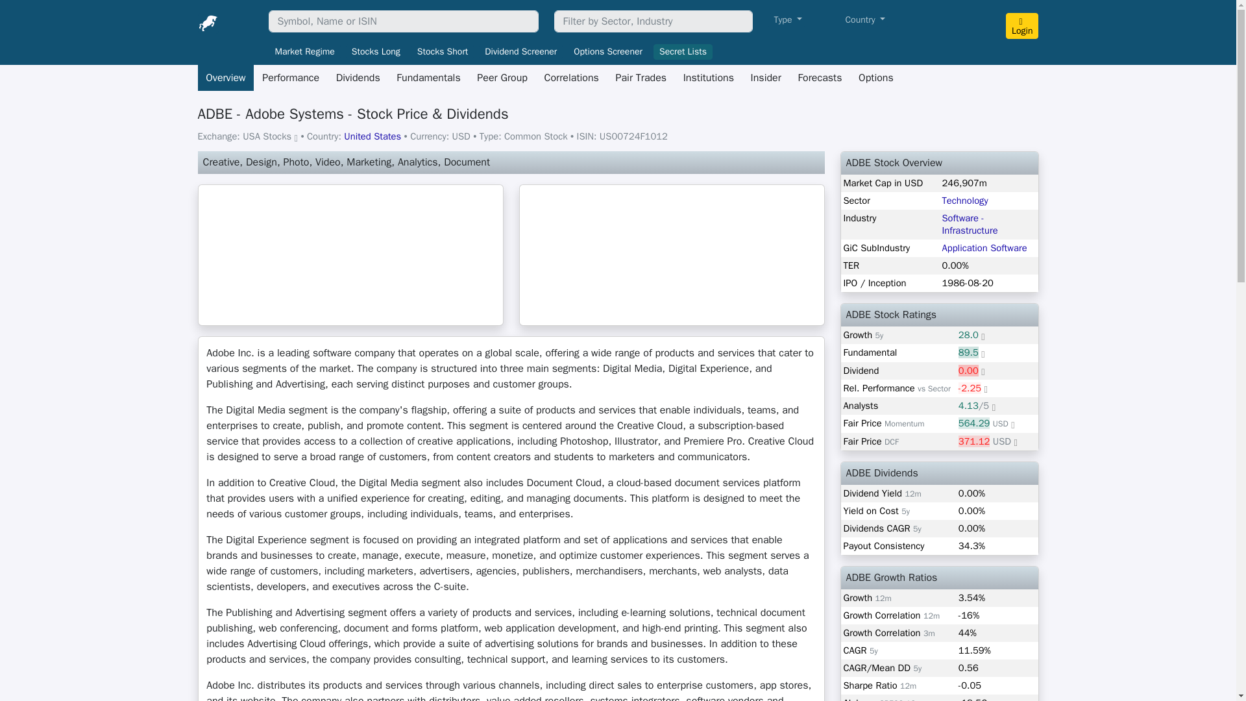  Describe the element at coordinates (502, 78) in the screenshot. I see `Peer Group` at that location.